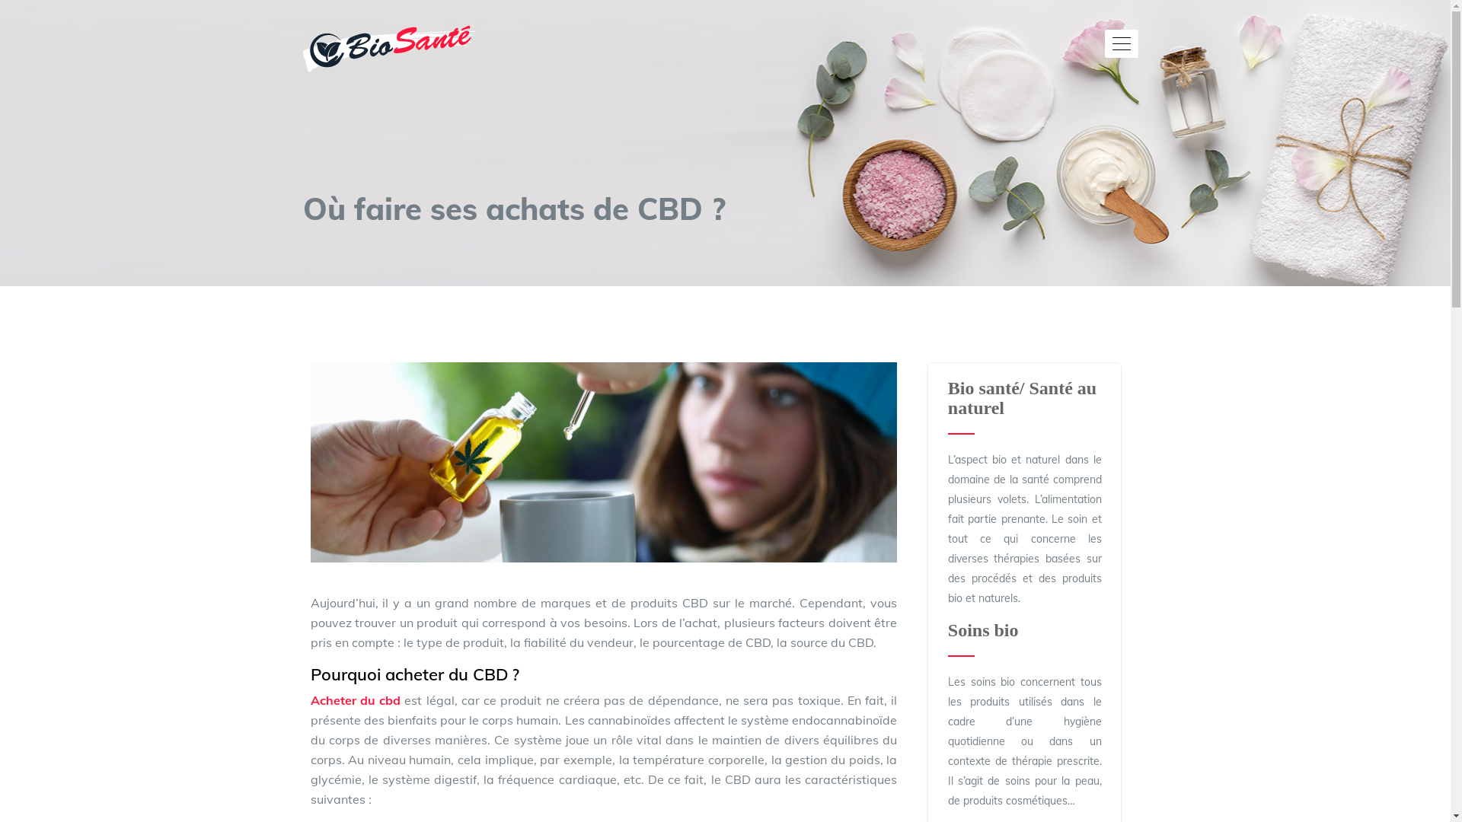  I want to click on Acheter du cbd, so click(356, 700).